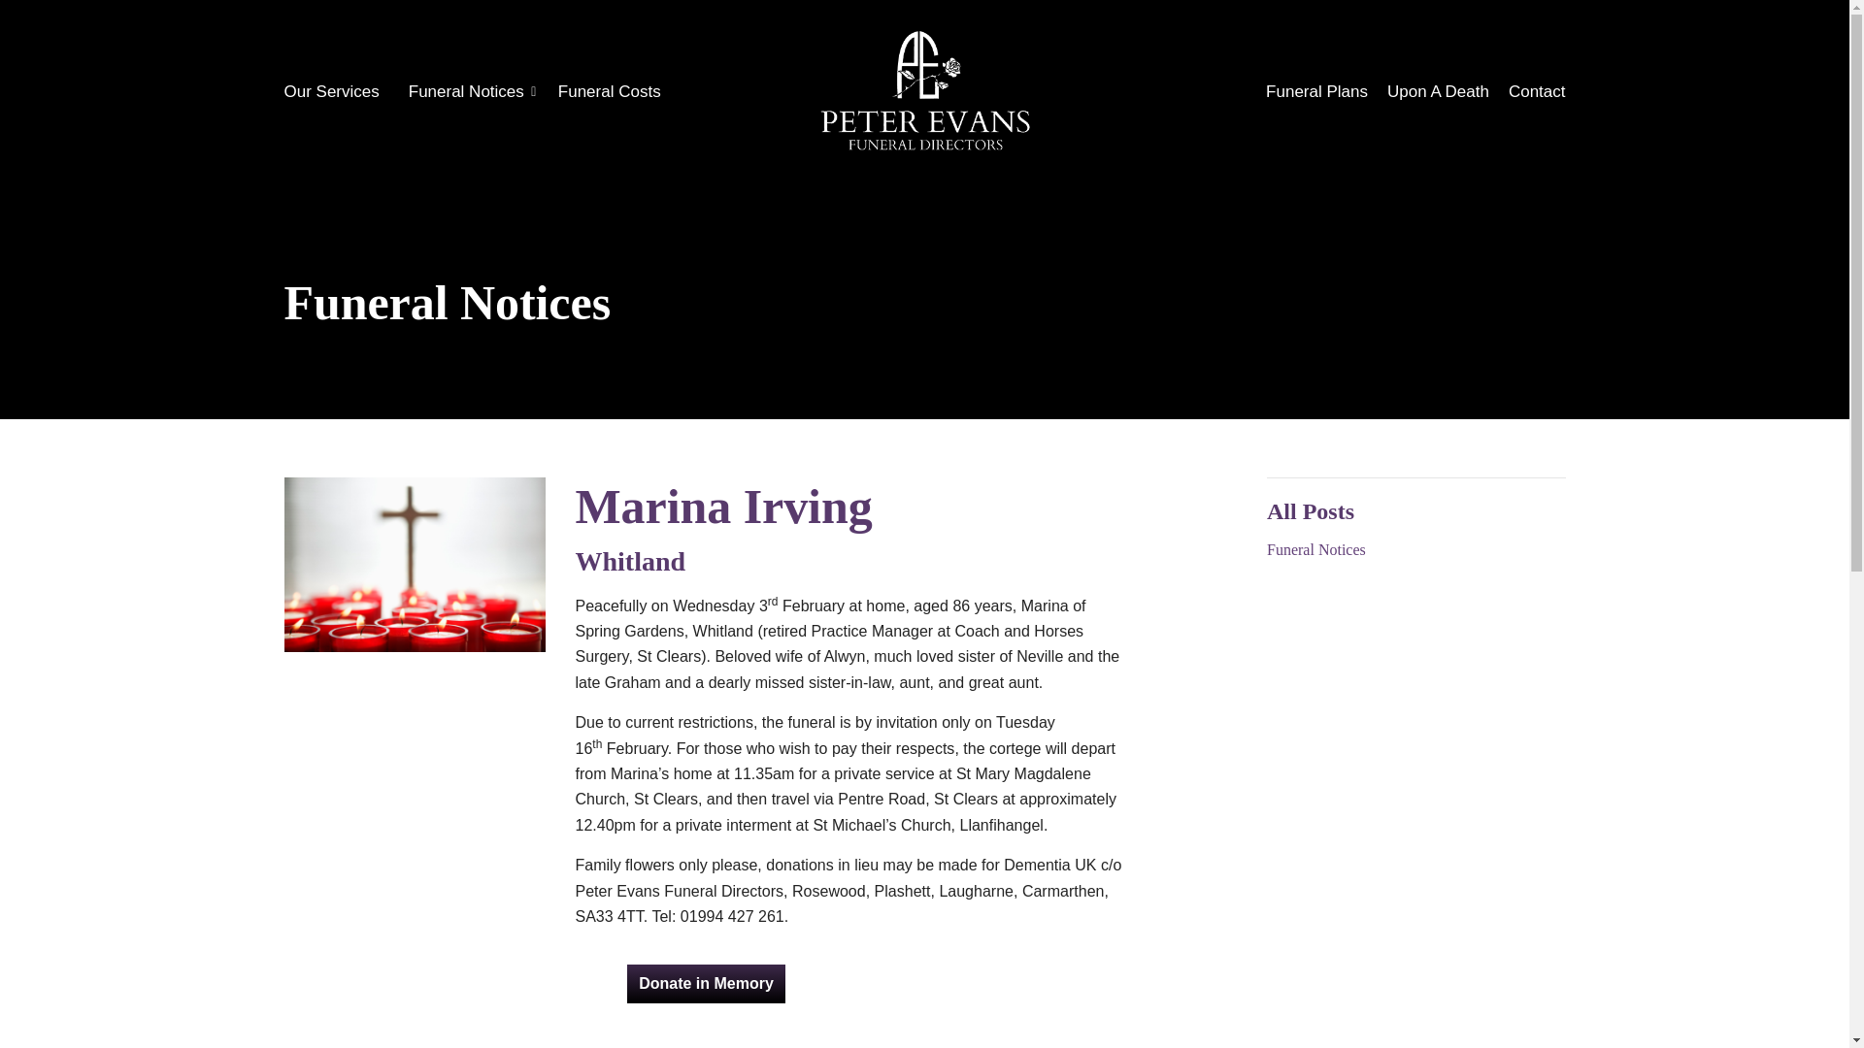 This screenshot has width=1864, height=1048. What do you see at coordinates (923, 20) in the screenshot?
I see `Skip to main content` at bounding box center [923, 20].